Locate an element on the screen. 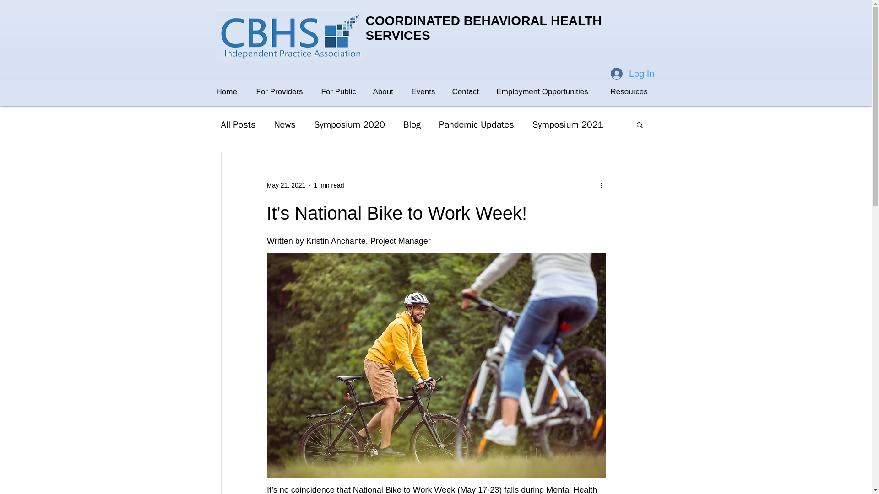 Image resolution: width=879 pixels, height=494 pixels. Employment Opportunities is located at coordinates (548, 92).